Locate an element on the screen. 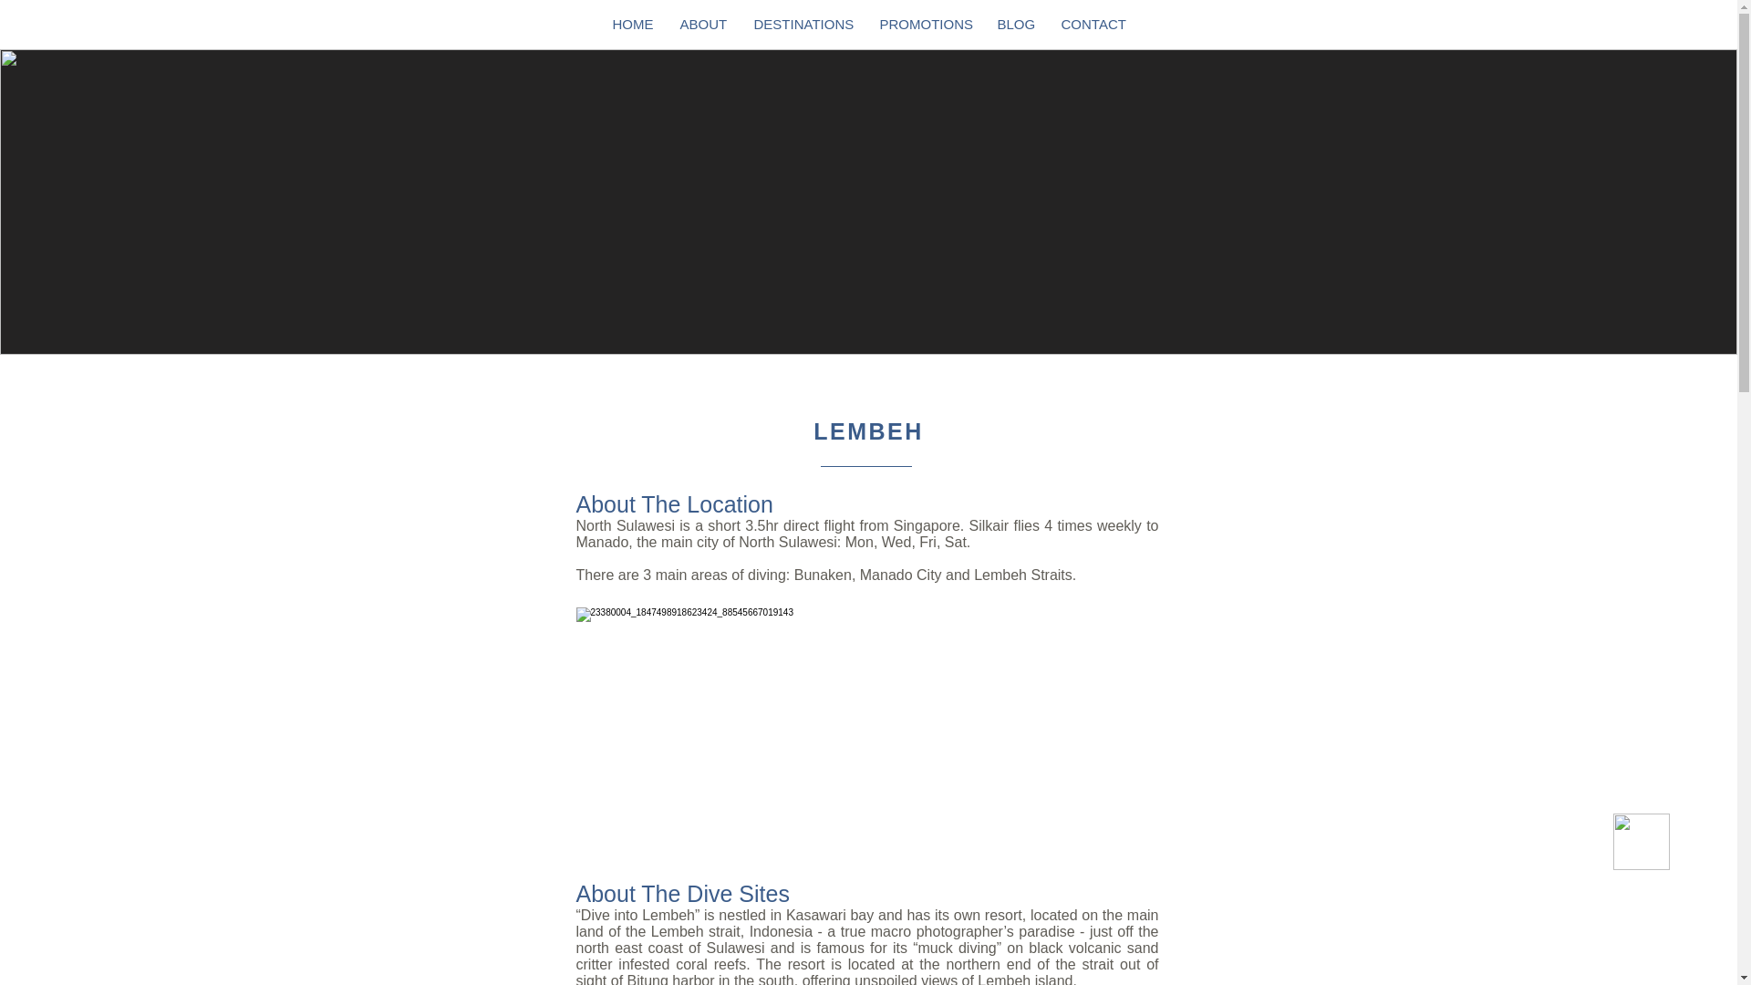  ABOUT is located at coordinates (702, 24).